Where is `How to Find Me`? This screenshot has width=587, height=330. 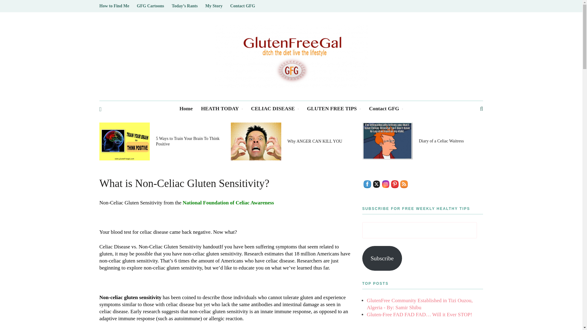
How to Find Me is located at coordinates (114, 6).